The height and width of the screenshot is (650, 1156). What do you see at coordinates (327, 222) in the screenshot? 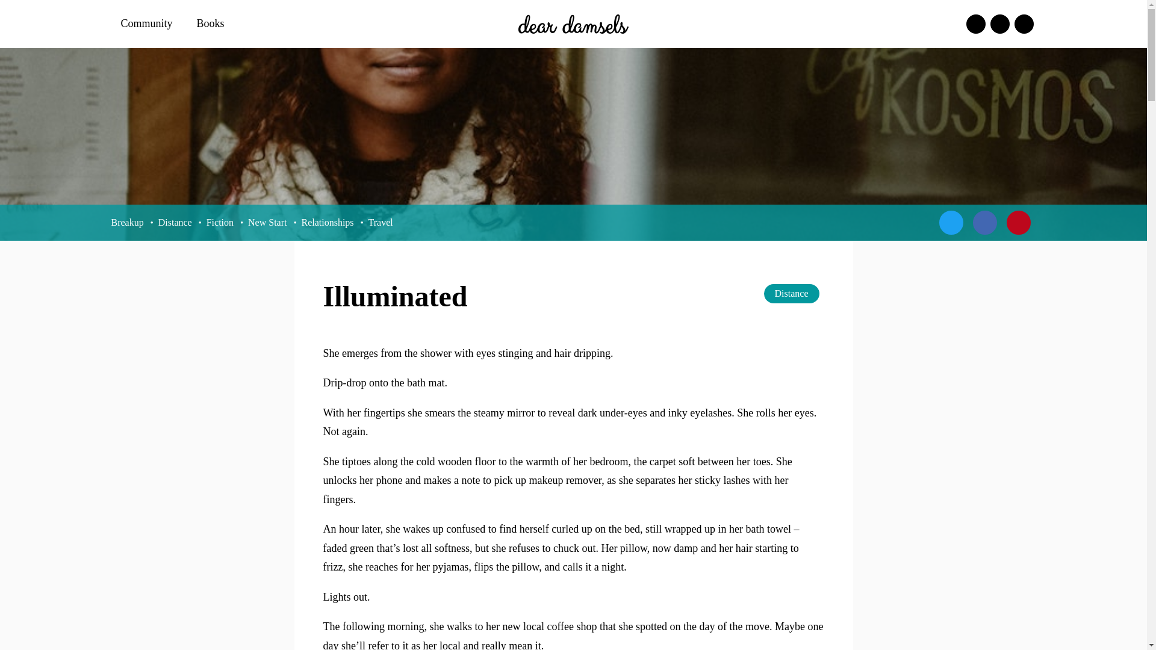
I see `Relationships` at bounding box center [327, 222].